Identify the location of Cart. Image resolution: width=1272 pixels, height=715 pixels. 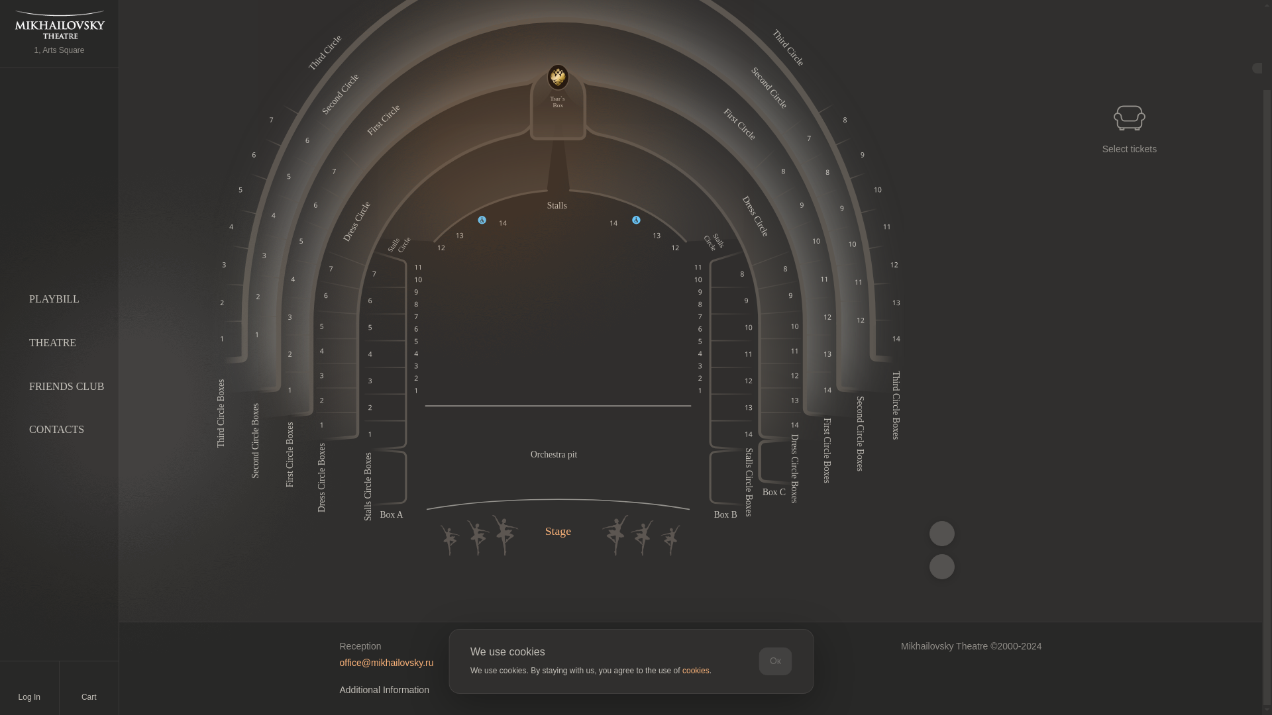
(89, 595).